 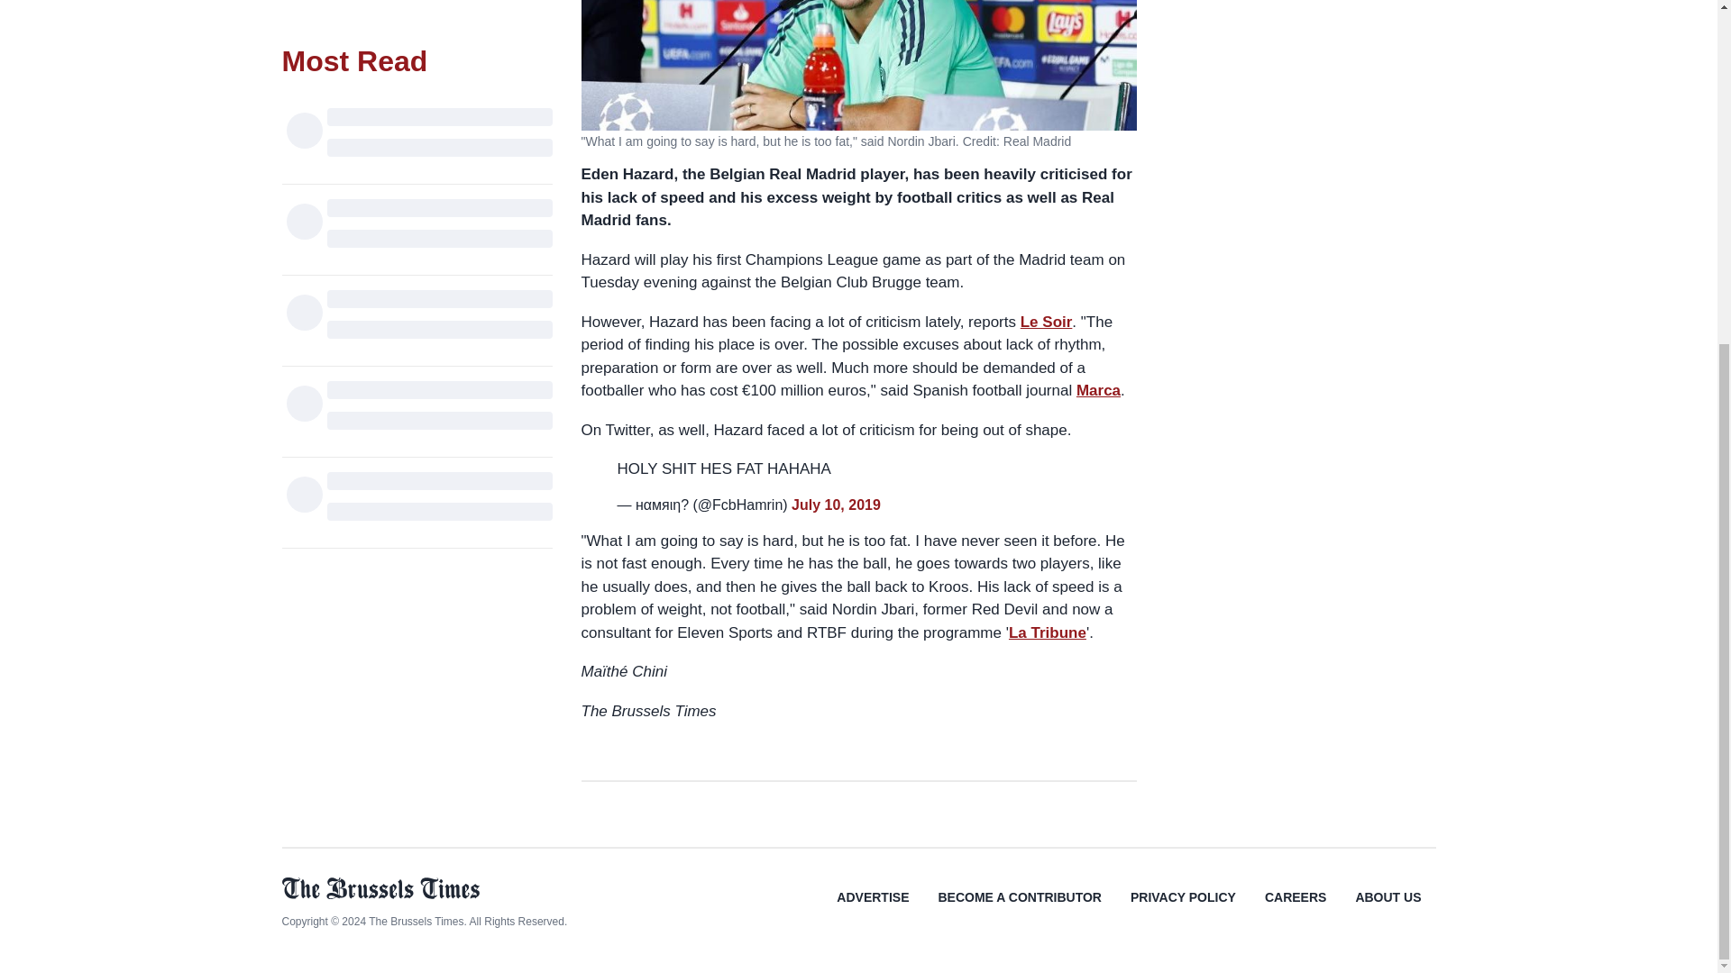 What do you see at coordinates (873, 910) in the screenshot?
I see `ADVERTISE` at bounding box center [873, 910].